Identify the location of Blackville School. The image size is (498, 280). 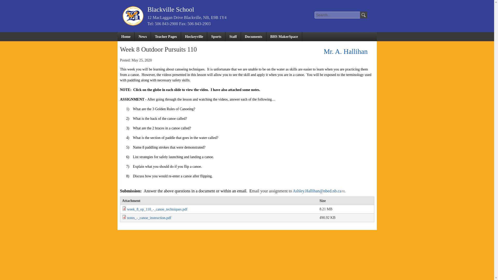
(171, 9).